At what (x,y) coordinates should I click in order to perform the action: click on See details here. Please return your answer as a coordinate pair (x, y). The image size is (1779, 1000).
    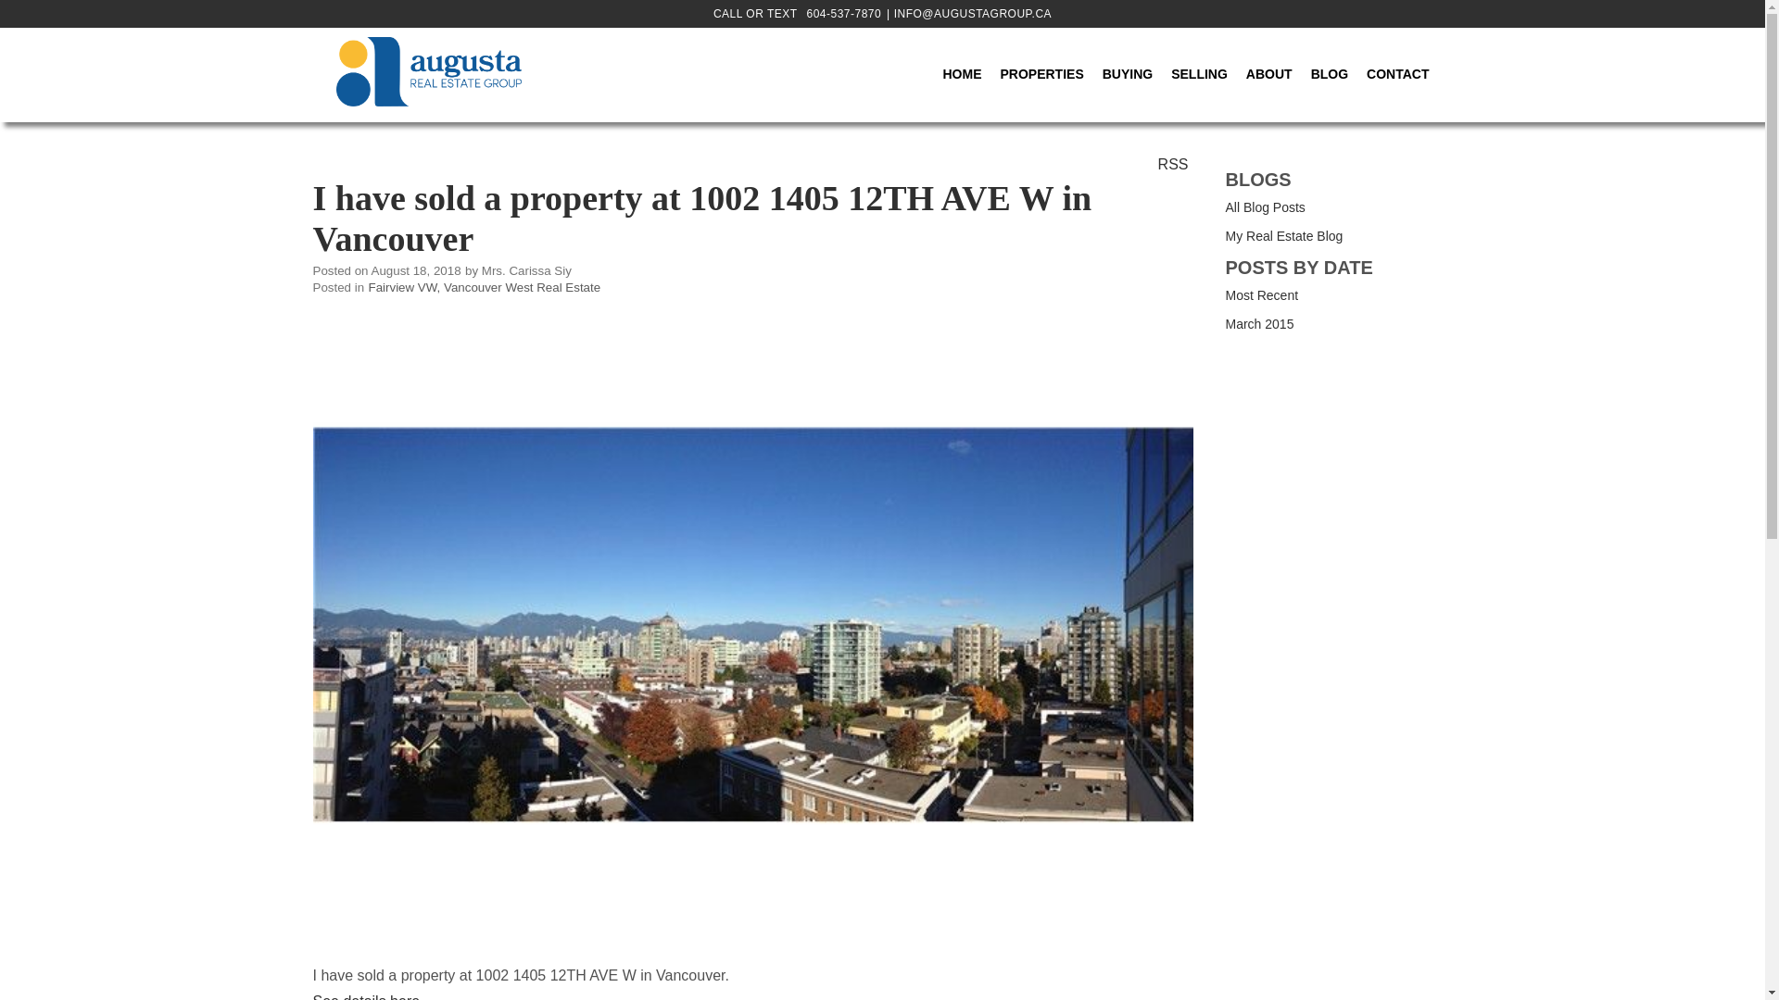
    Looking at the image, I should click on (366, 996).